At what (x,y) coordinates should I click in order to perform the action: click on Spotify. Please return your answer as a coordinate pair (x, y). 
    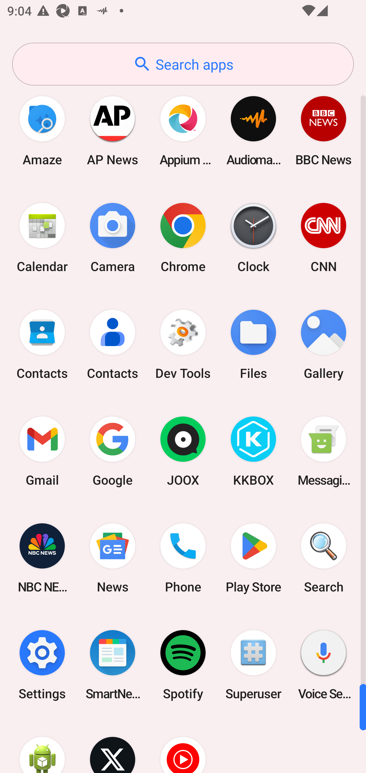
    Looking at the image, I should click on (183, 665).